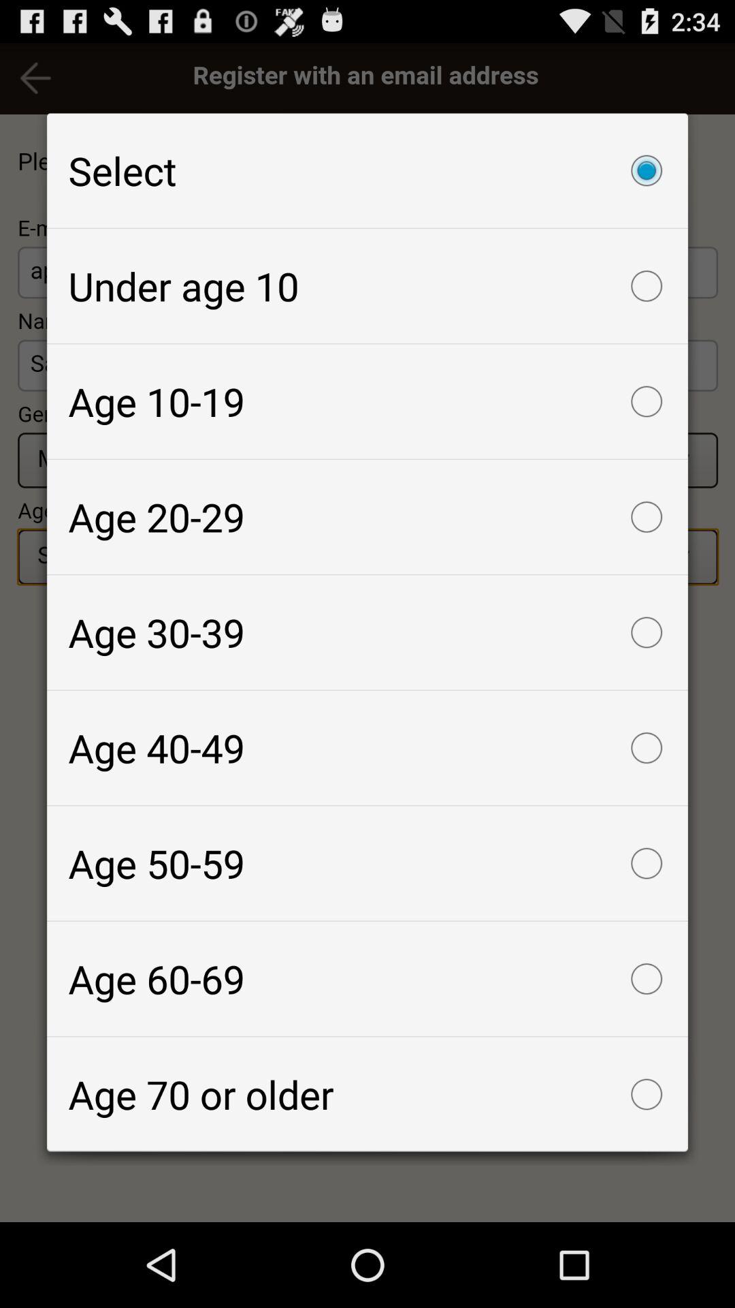  Describe the element at coordinates (367, 748) in the screenshot. I see `launch age 40-49 item` at that location.